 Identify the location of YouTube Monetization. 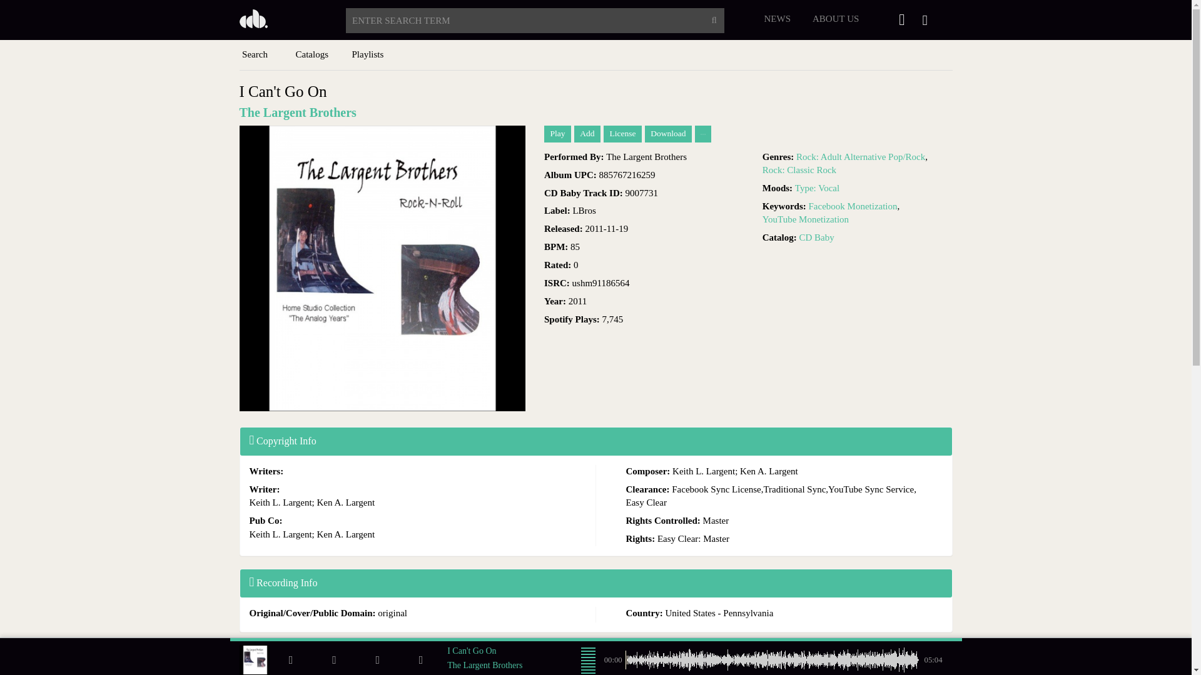
(806, 219).